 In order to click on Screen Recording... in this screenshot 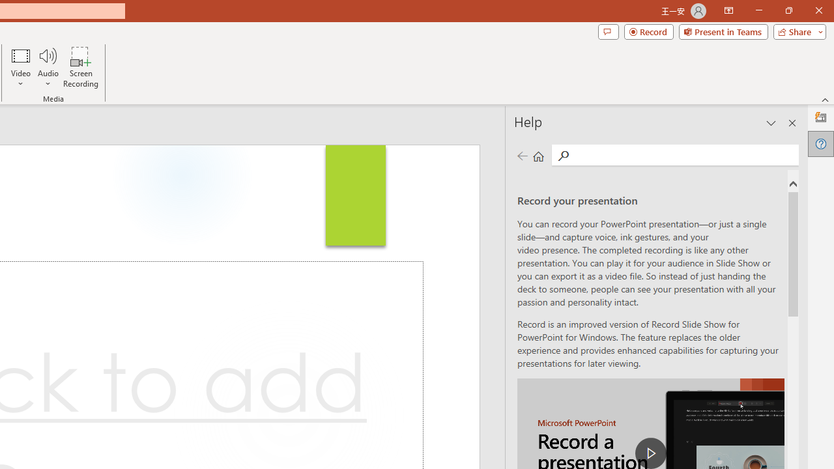, I will do `click(81, 66)`.